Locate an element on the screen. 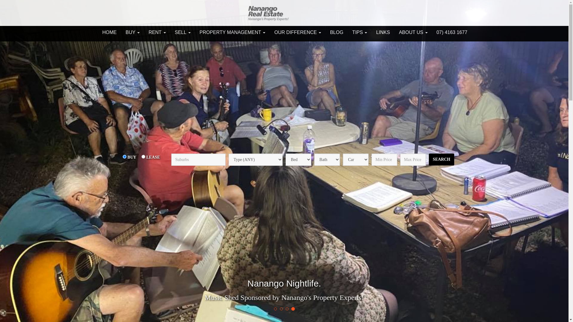  OUR DIFFERENCE is located at coordinates (298, 32).